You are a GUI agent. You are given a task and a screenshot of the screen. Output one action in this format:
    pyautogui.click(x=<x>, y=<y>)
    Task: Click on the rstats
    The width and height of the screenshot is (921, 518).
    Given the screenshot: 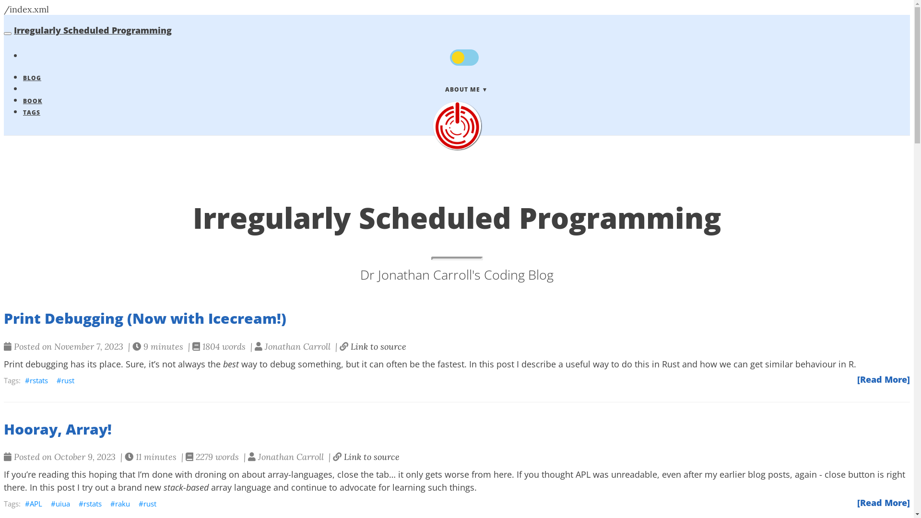 What is the action you would take?
    pyautogui.click(x=36, y=380)
    